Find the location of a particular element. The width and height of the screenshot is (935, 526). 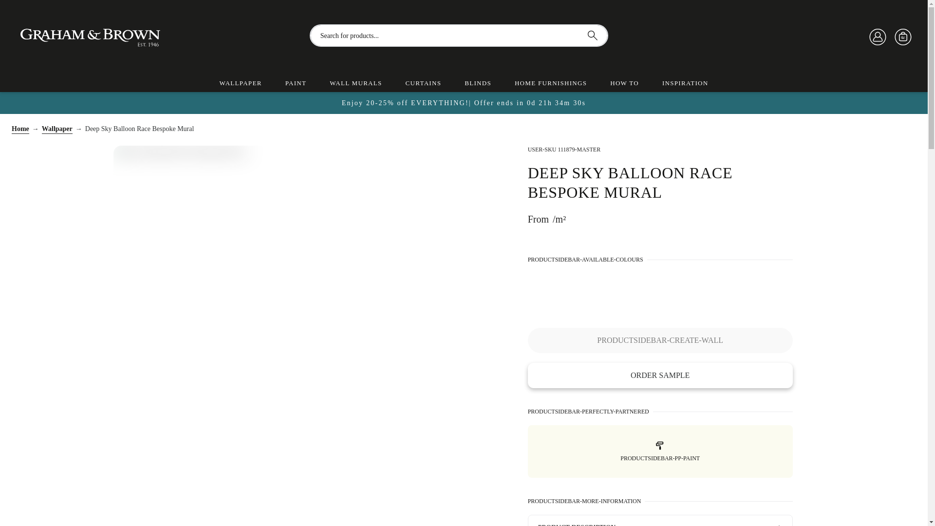

productsidebar-create-wall is located at coordinates (660, 340).